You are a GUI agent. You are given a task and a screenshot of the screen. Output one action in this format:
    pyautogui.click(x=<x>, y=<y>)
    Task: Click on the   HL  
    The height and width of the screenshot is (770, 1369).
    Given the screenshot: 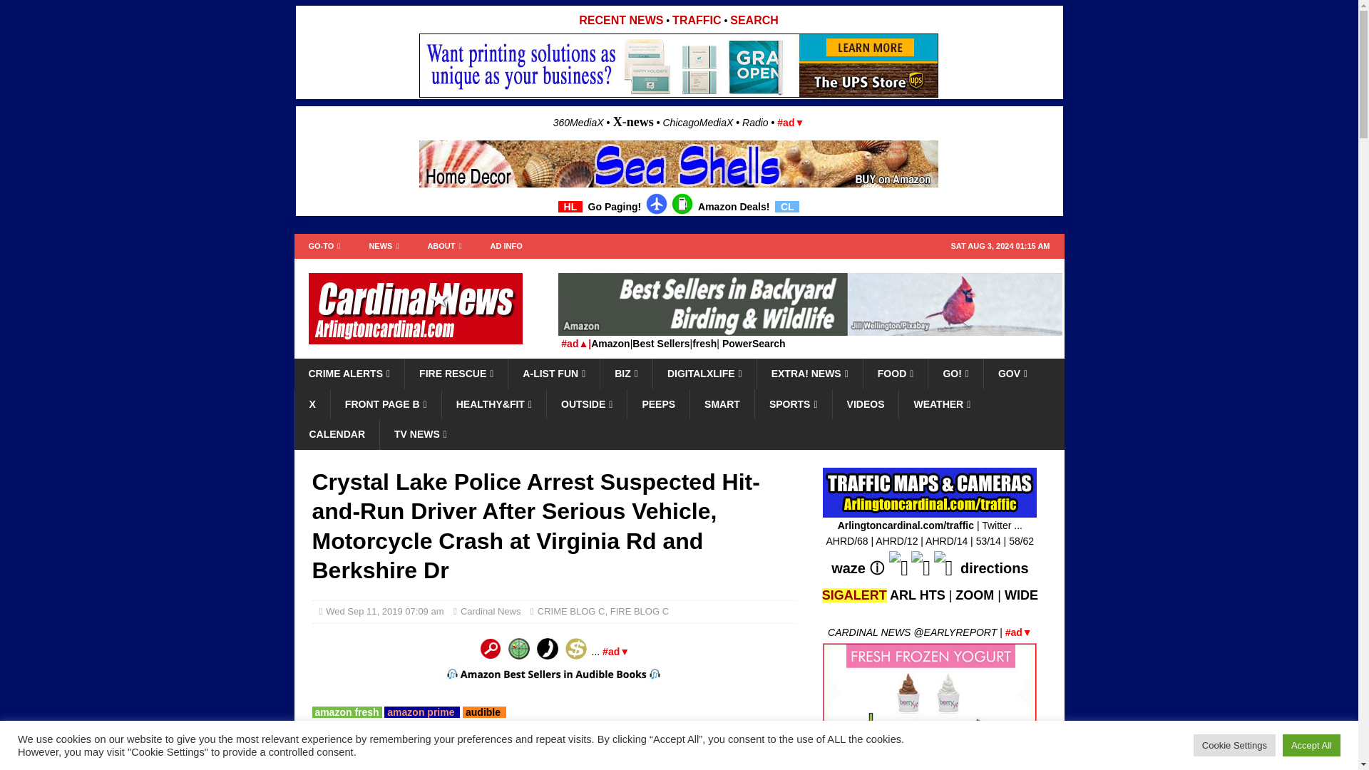 What is the action you would take?
    pyautogui.click(x=570, y=207)
    